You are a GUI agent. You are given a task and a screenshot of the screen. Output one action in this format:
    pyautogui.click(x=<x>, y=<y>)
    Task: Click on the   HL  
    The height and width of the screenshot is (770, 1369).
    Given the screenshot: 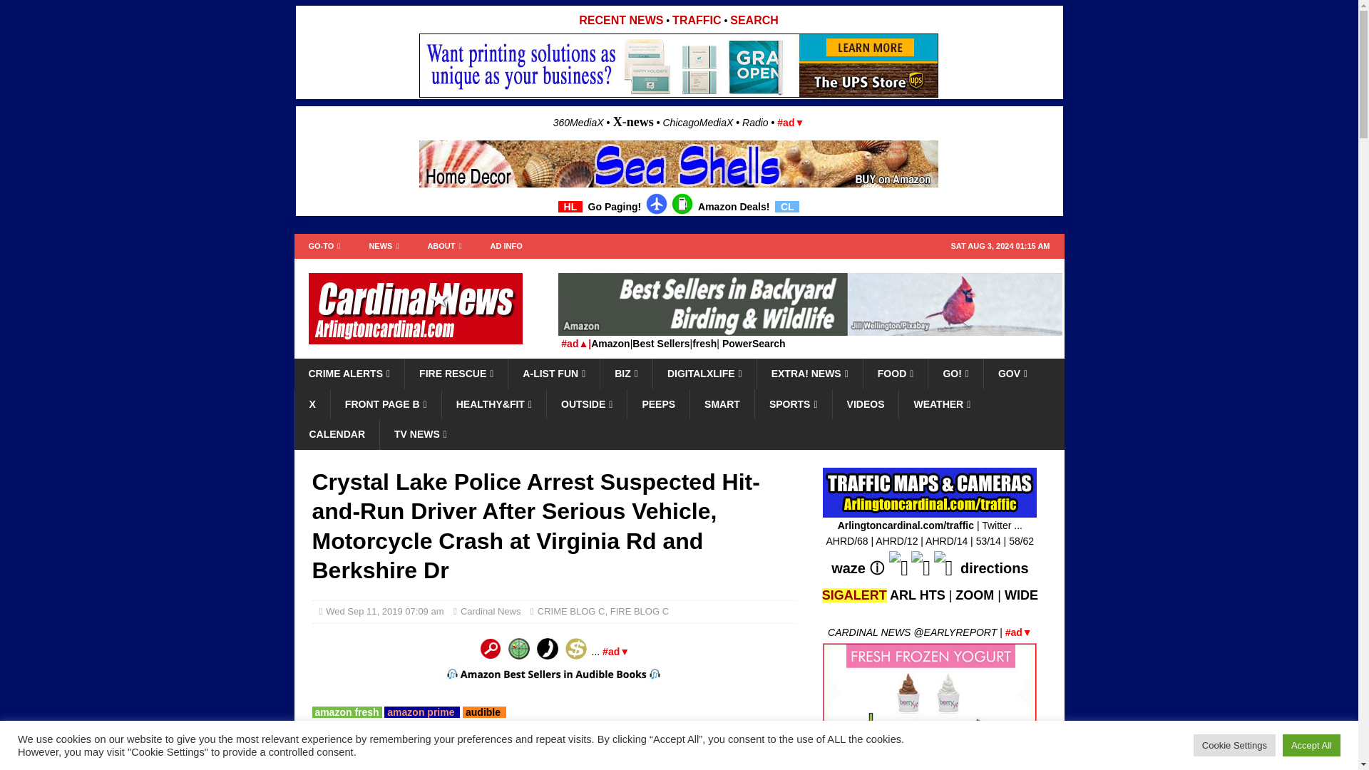 What is the action you would take?
    pyautogui.click(x=570, y=207)
    